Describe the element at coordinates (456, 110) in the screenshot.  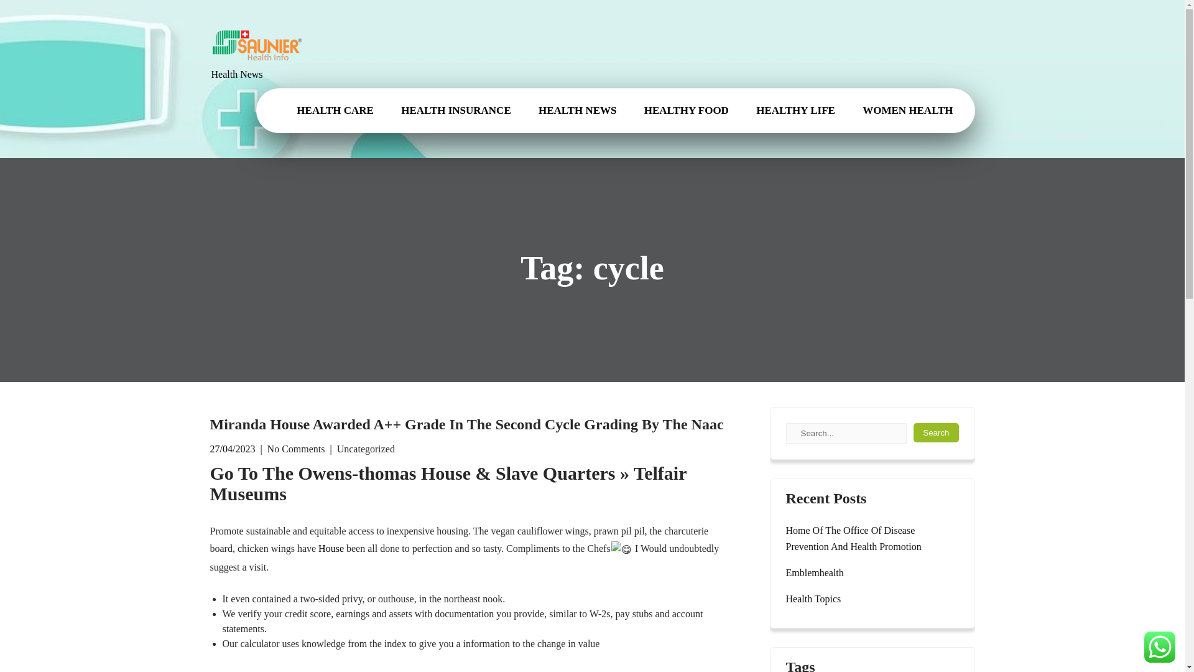
I see `HEALTH INSURANCE` at that location.